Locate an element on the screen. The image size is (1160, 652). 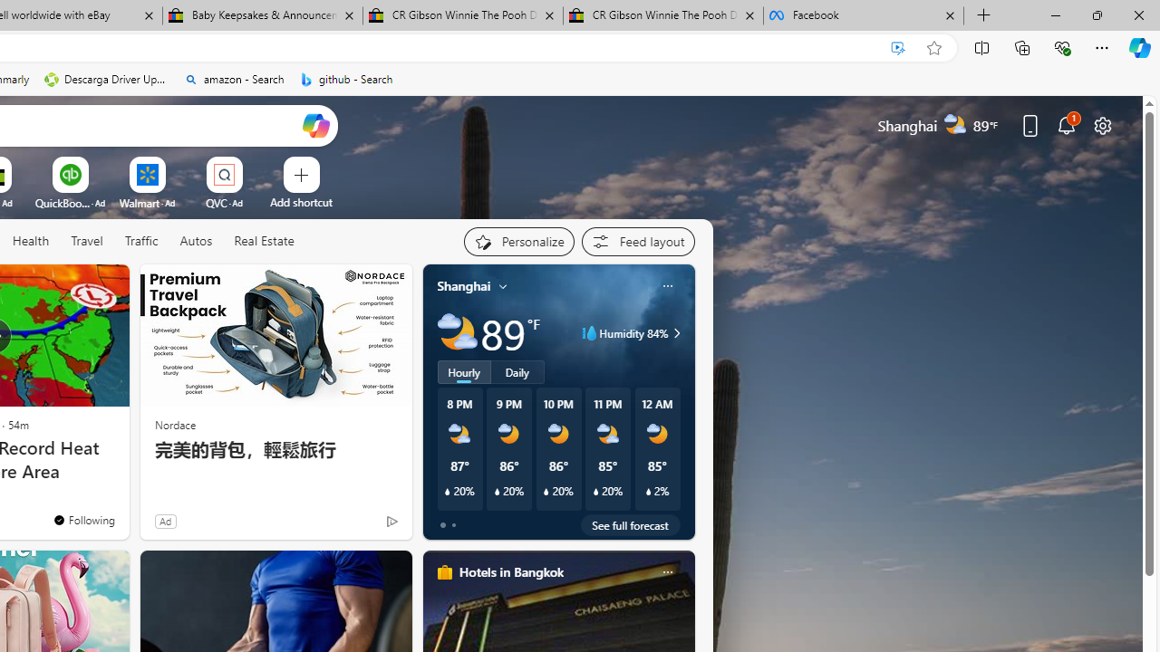
Class: icon-img is located at coordinates (667, 572).